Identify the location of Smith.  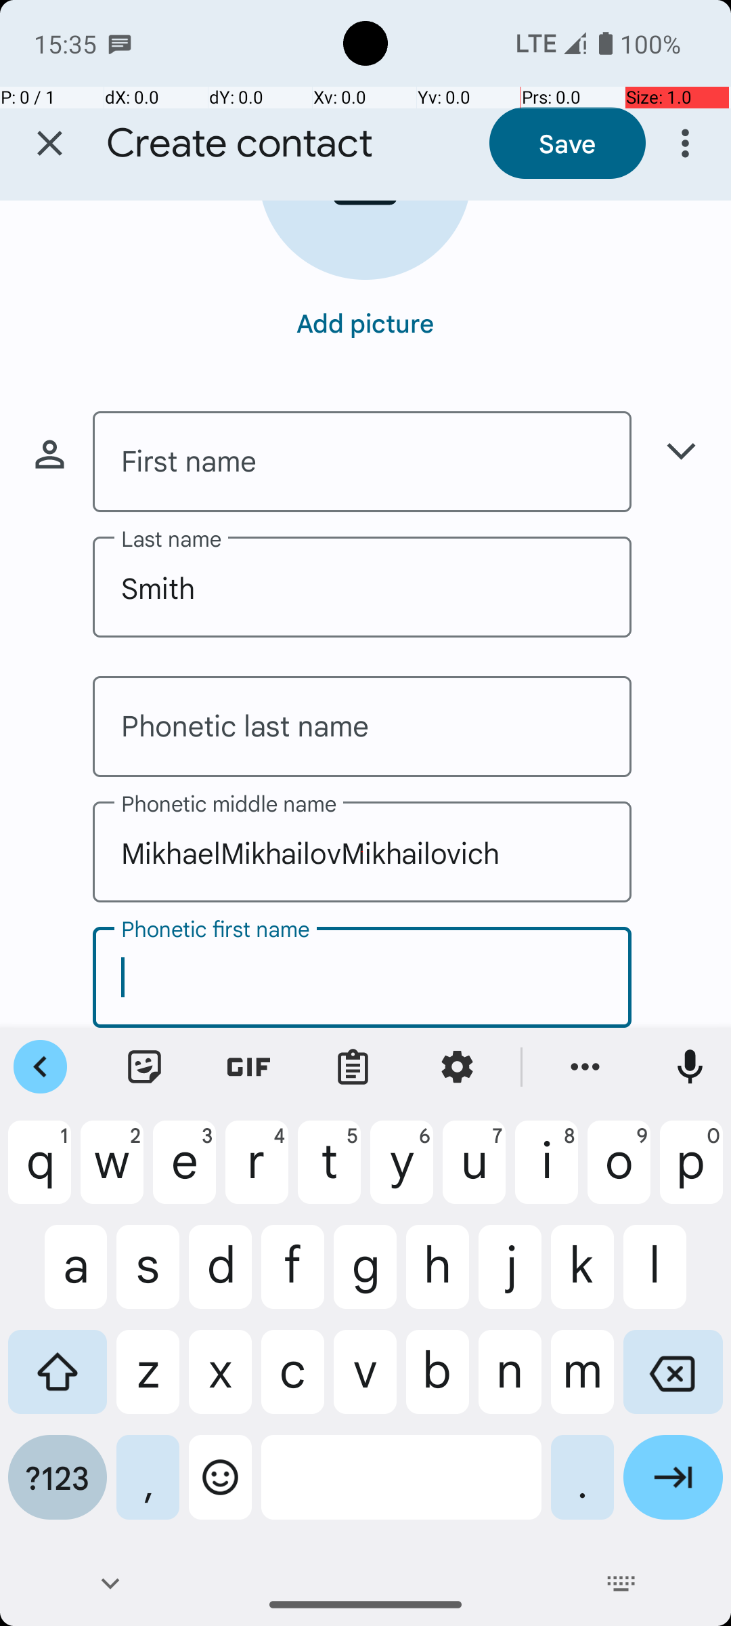
(362, 587).